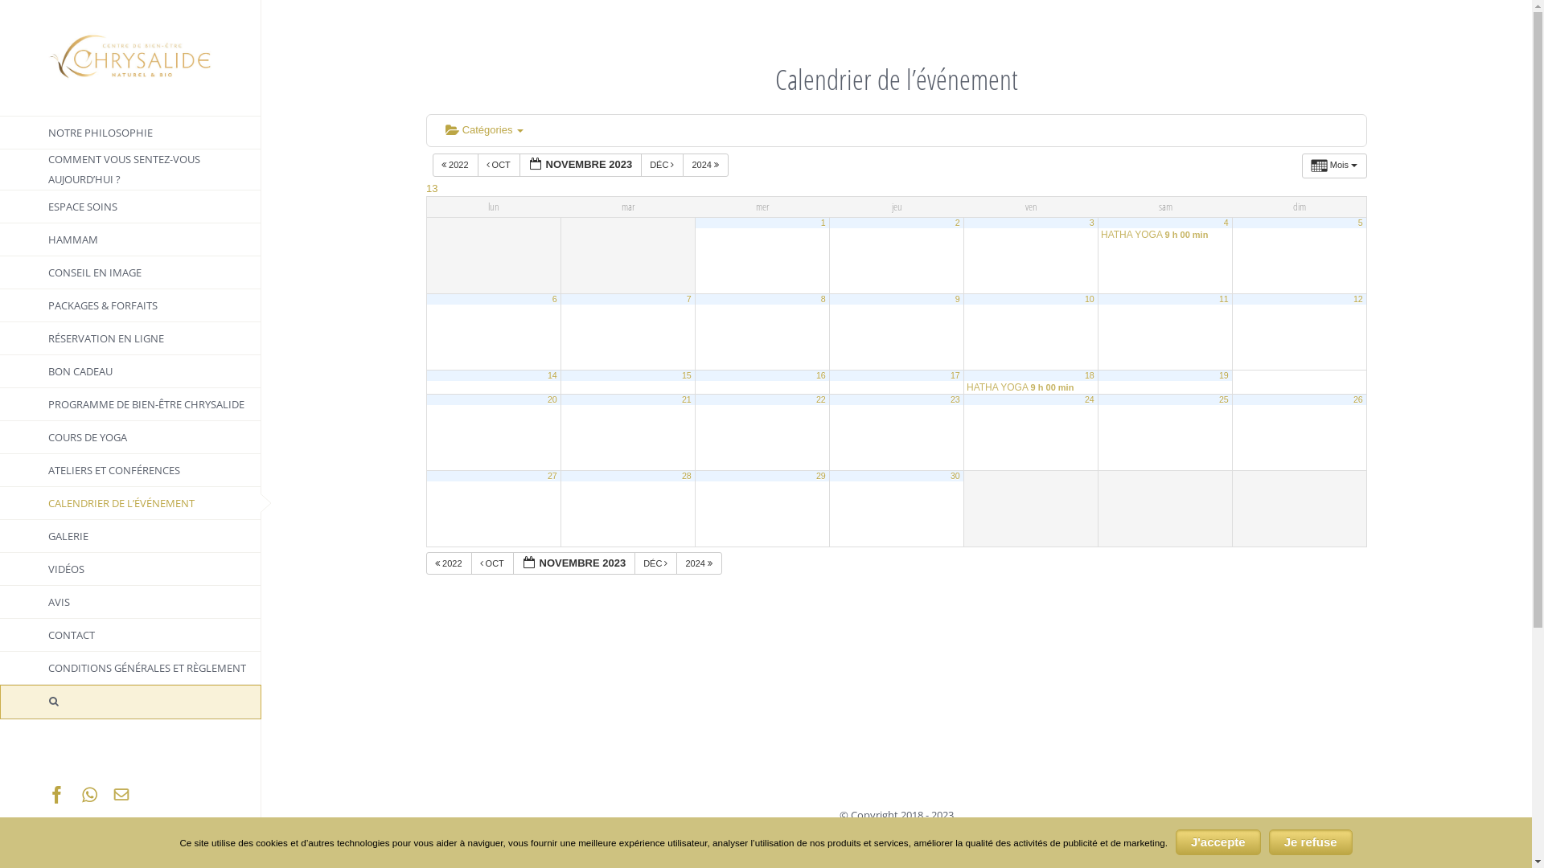  Describe the element at coordinates (130, 702) in the screenshot. I see `Chercher` at that location.